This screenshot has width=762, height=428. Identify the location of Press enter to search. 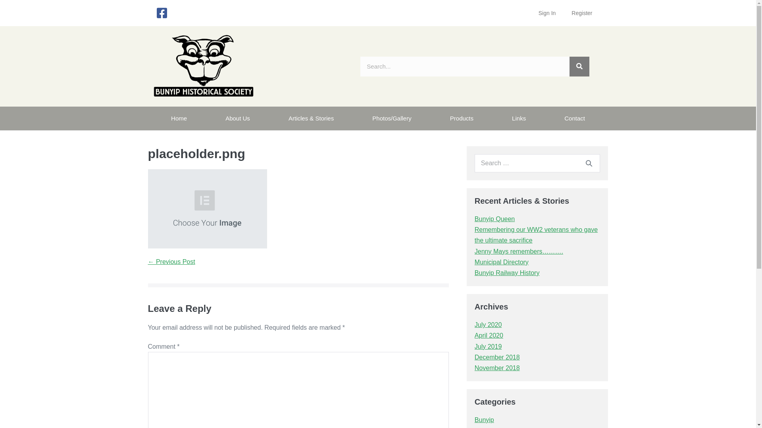
(537, 163).